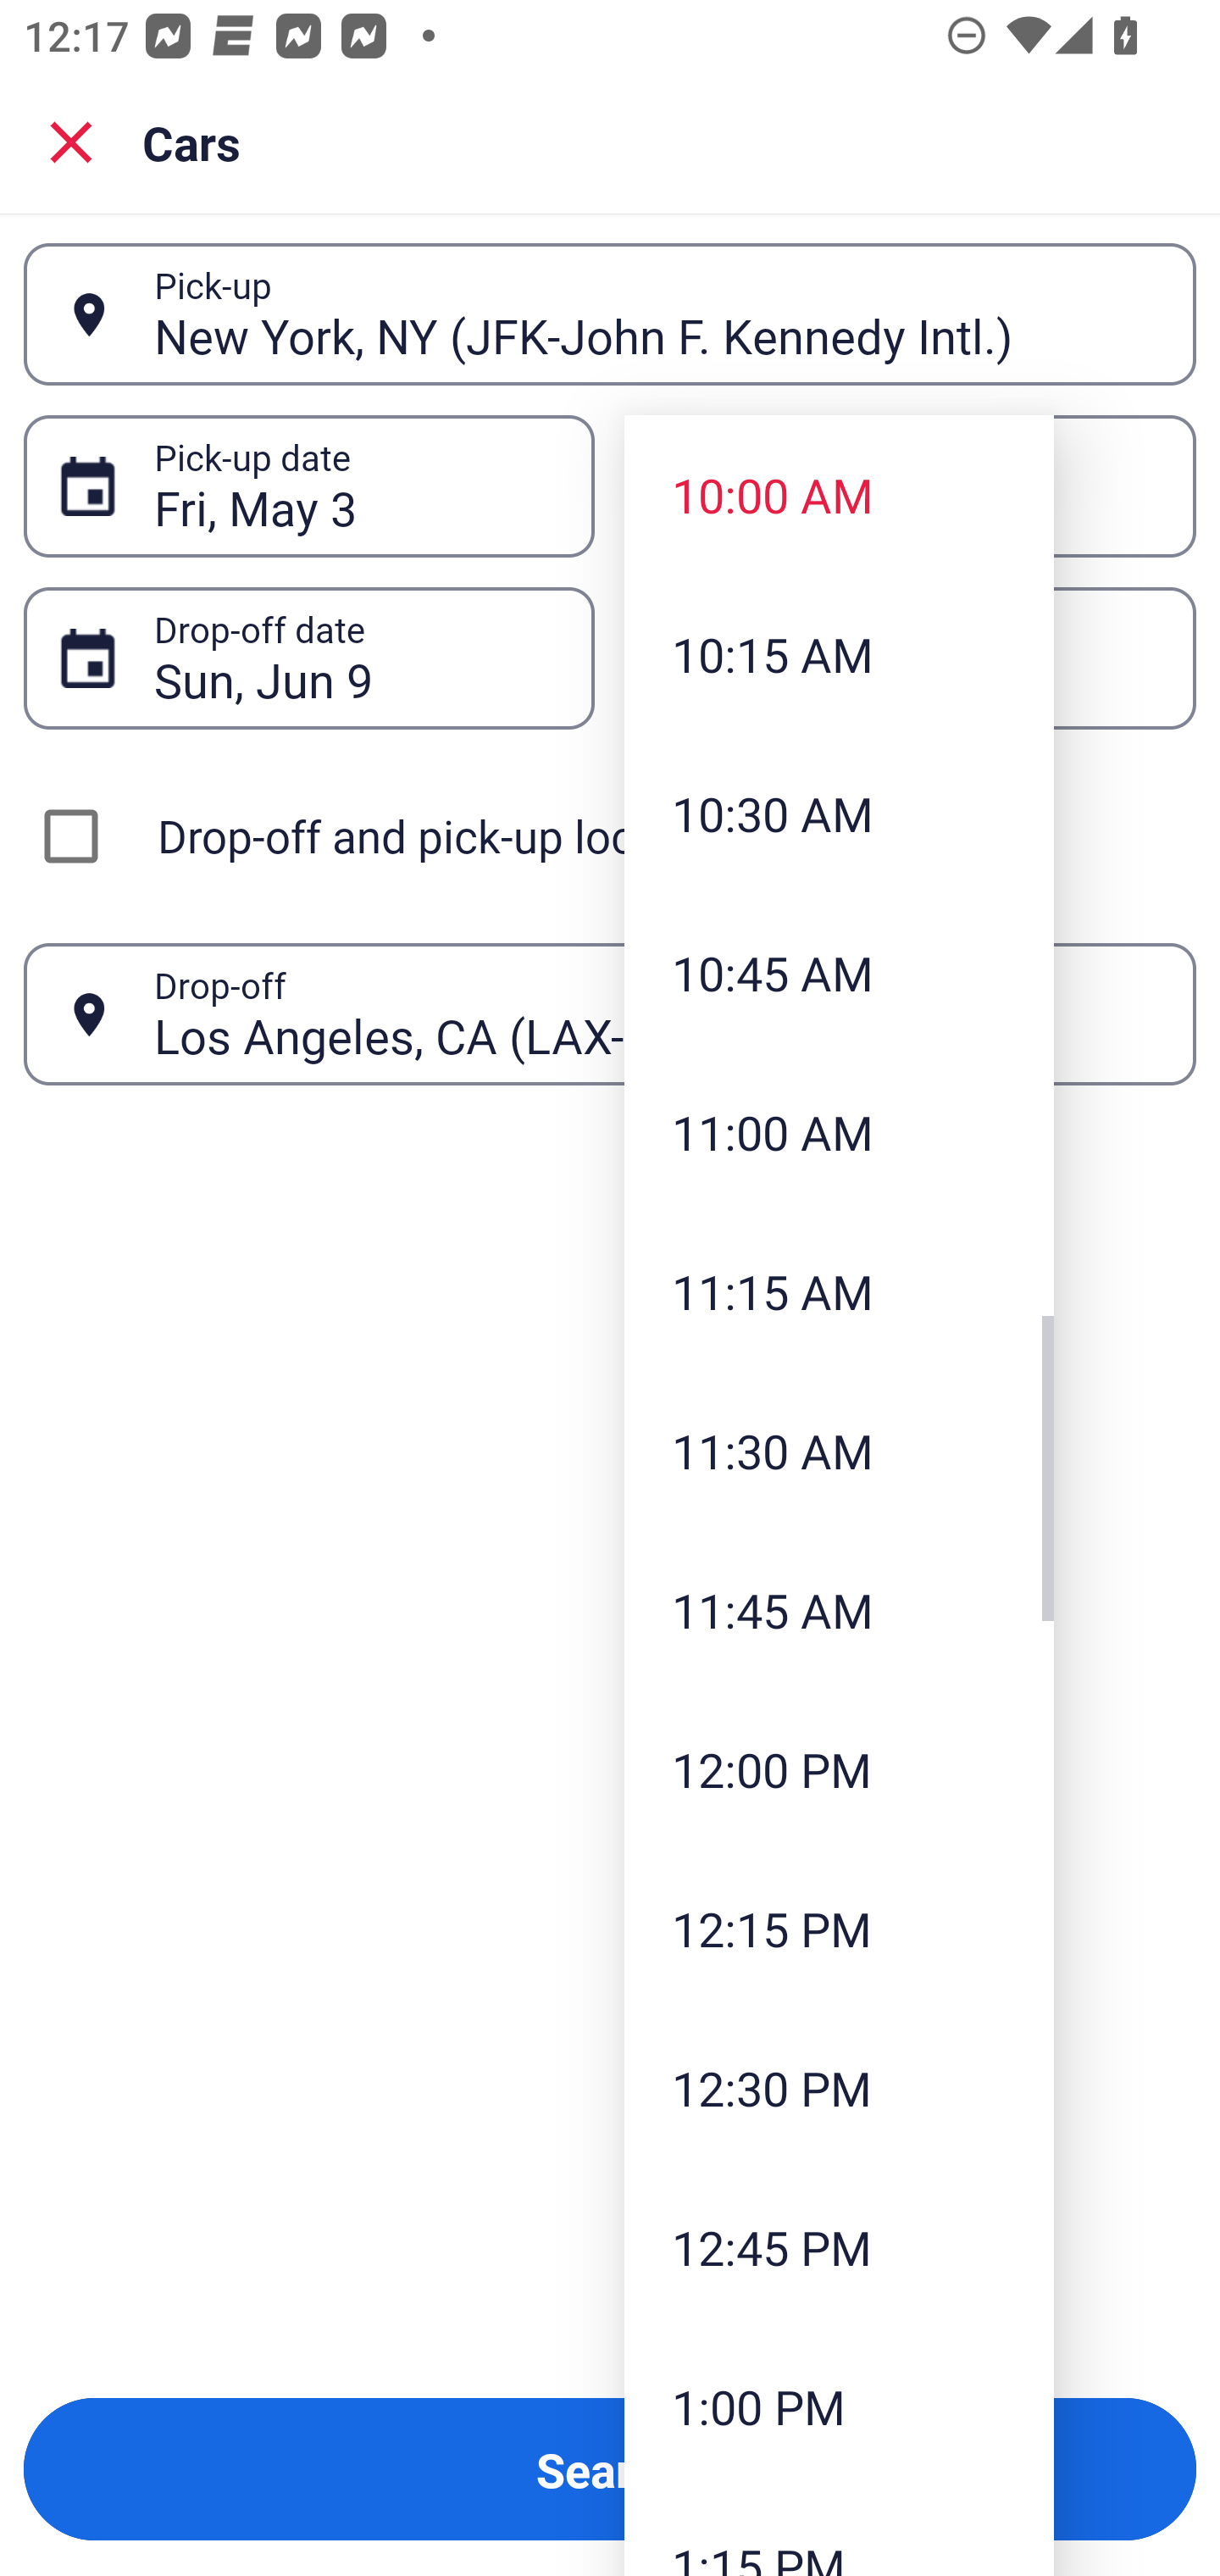 The image size is (1220, 2576). What do you see at coordinates (839, 2246) in the screenshot?
I see `12:45 PM` at bounding box center [839, 2246].